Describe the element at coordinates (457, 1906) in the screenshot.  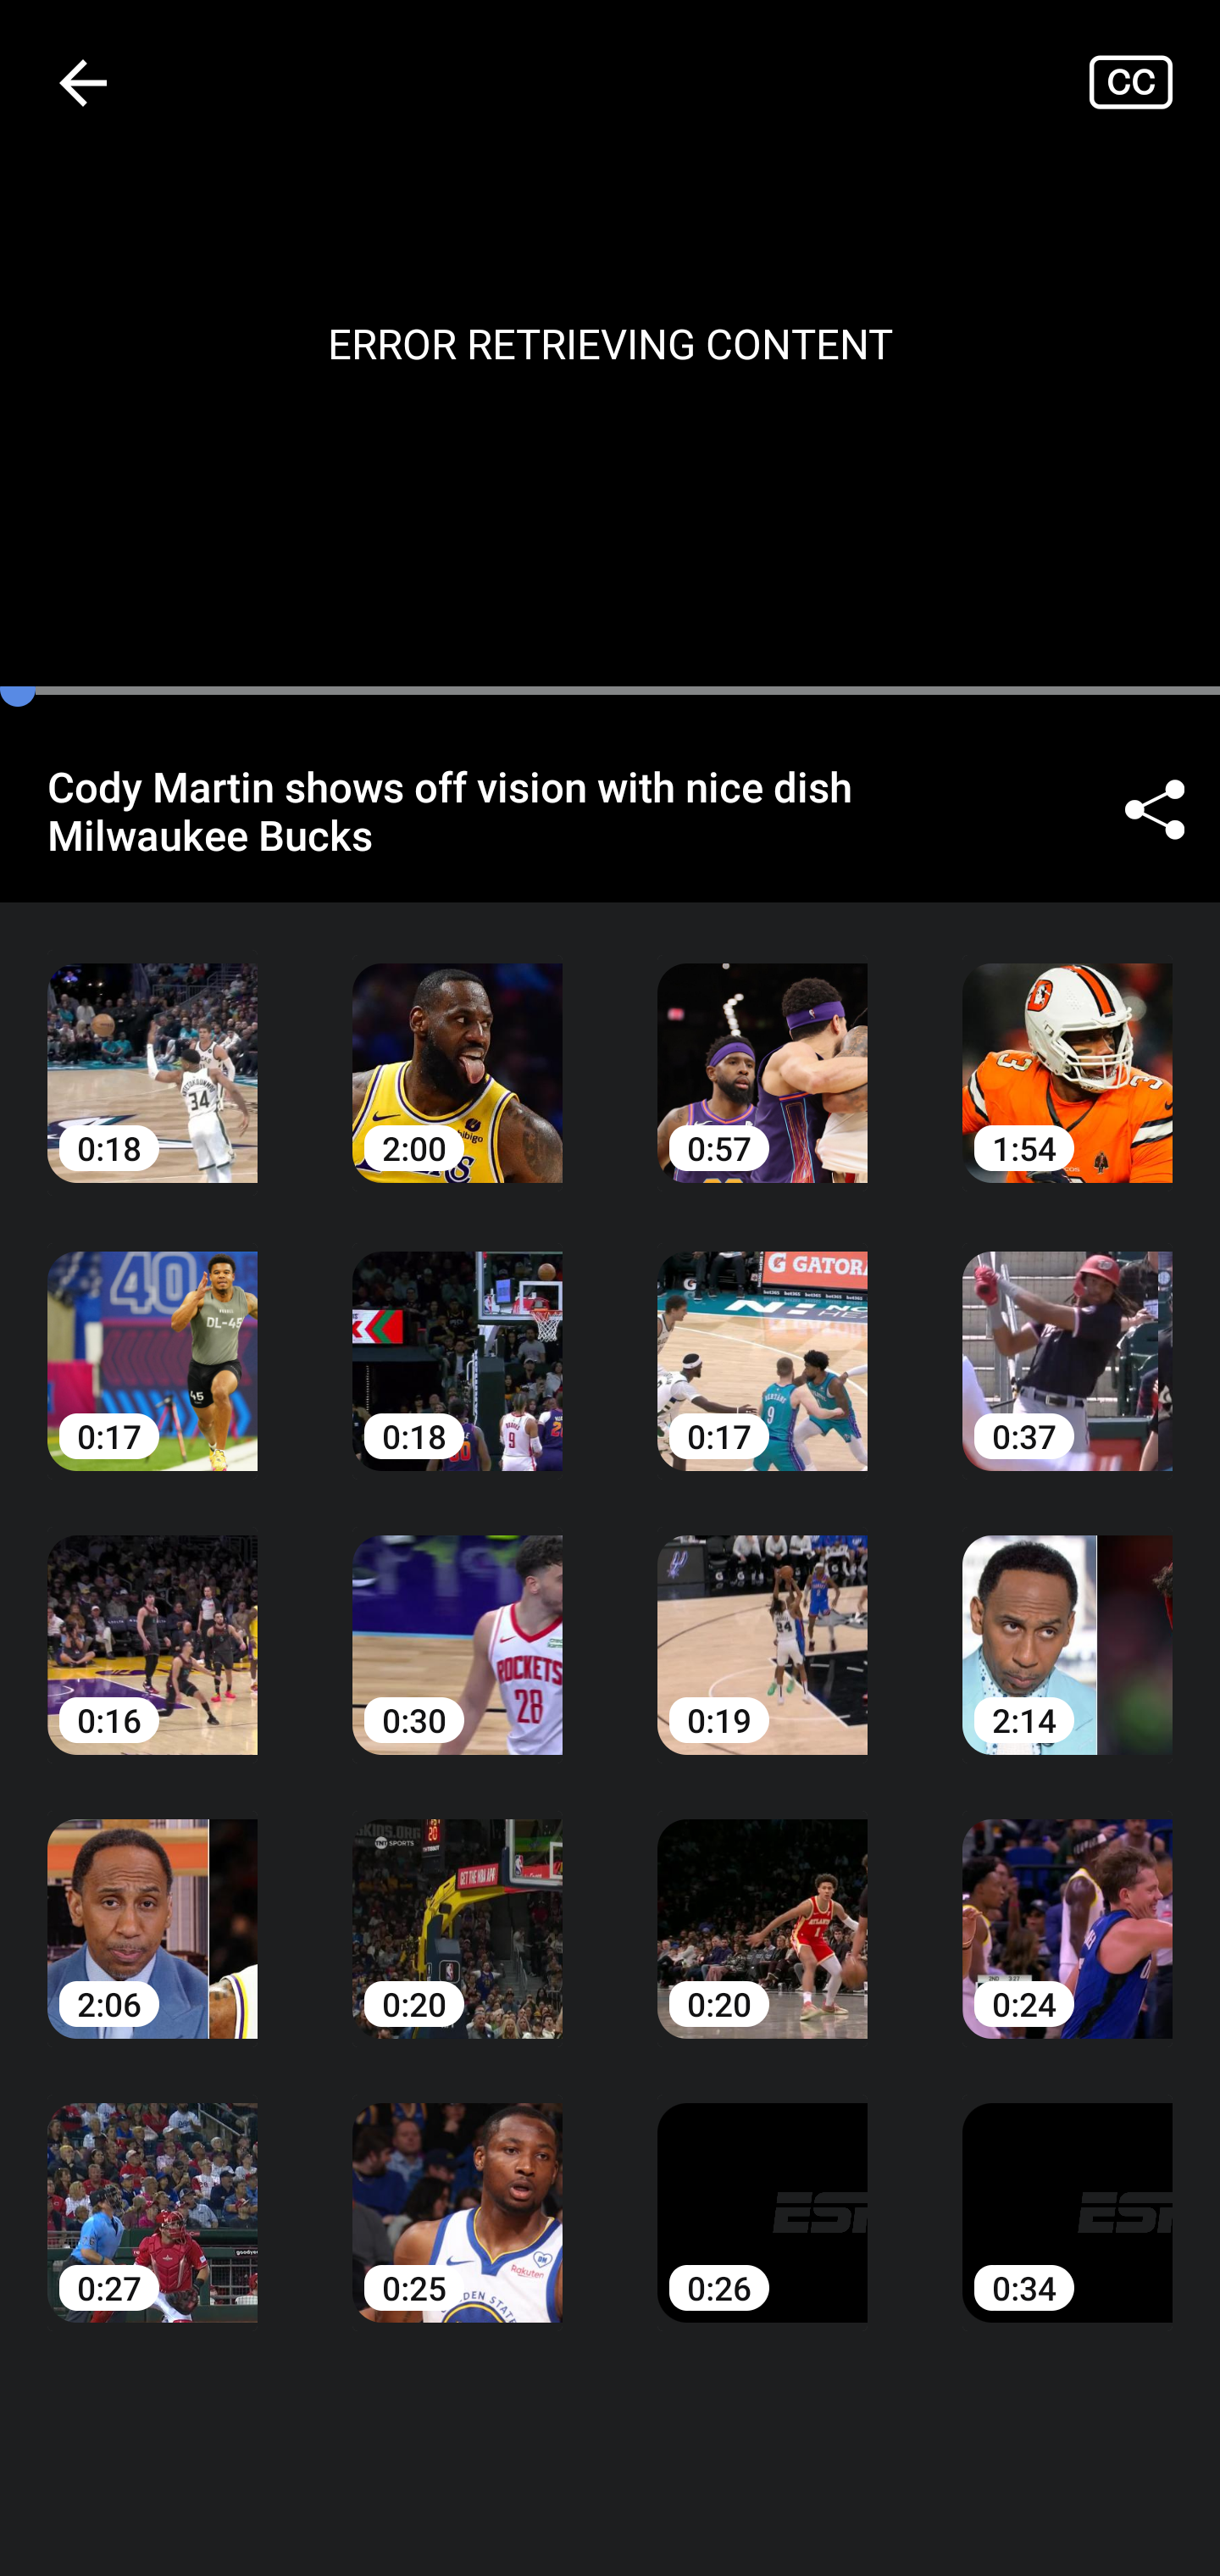
I see `0:20` at that location.